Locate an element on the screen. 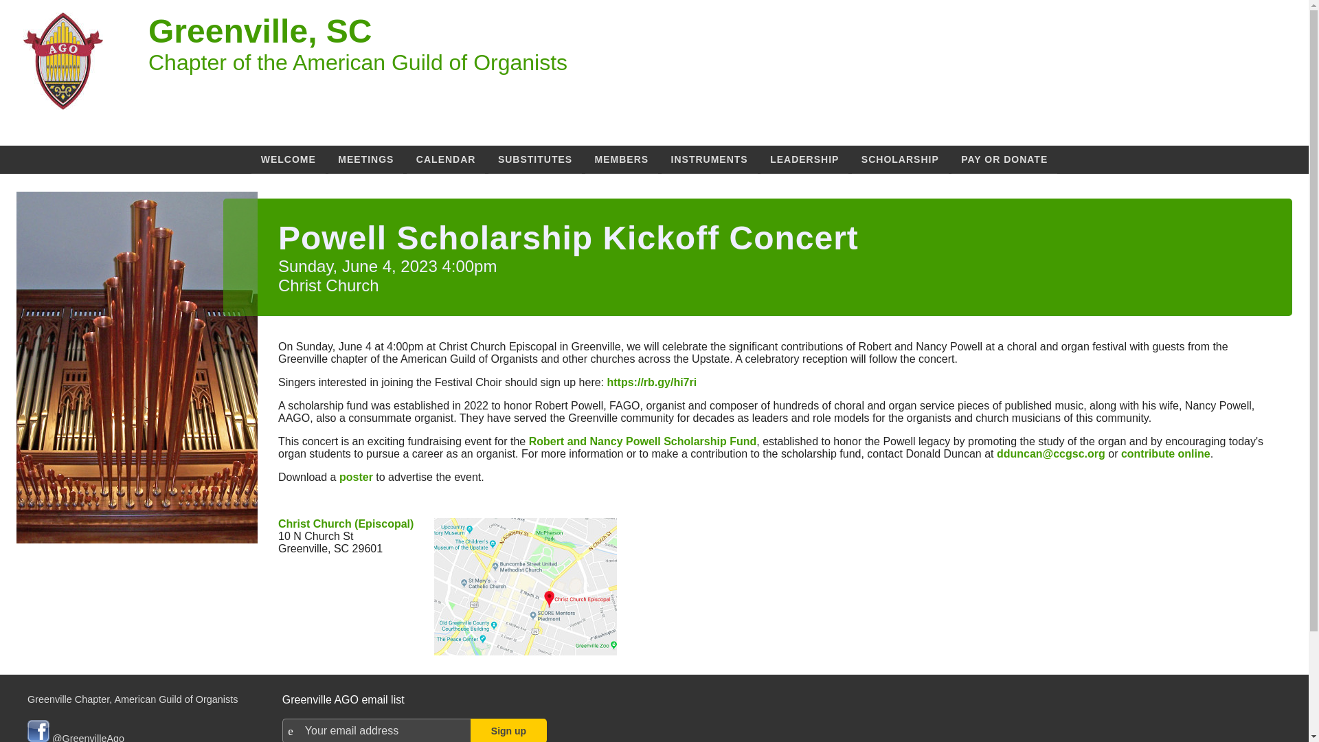 The width and height of the screenshot is (1319, 742). PAY OR DONATE is located at coordinates (1004, 159).